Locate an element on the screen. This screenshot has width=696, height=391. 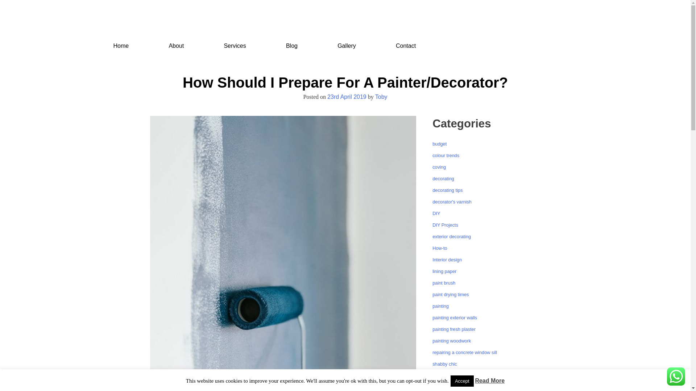
DIY is located at coordinates (436, 214).